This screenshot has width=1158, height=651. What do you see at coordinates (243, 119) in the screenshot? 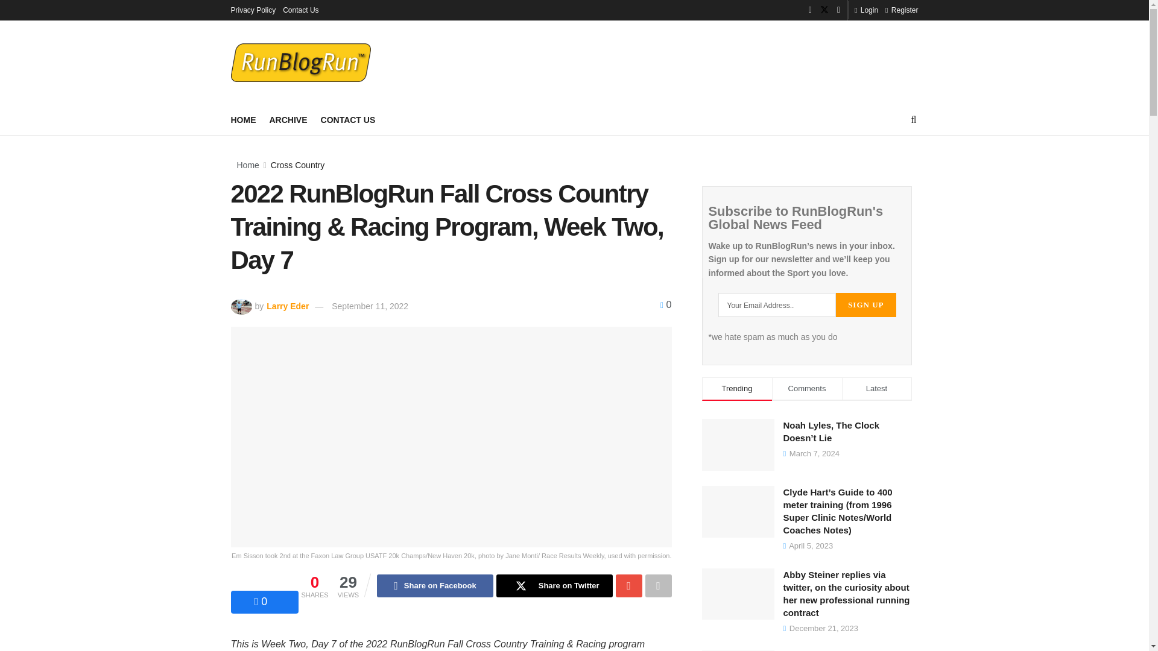
I see `HOME` at bounding box center [243, 119].